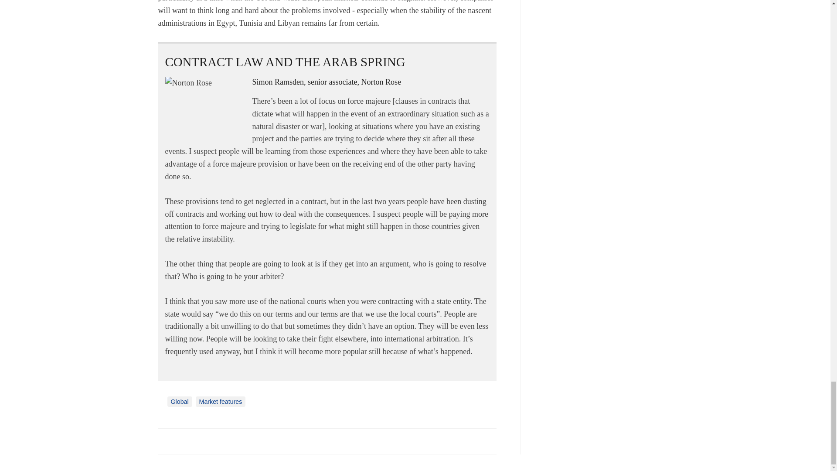 The height and width of the screenshot is (471, 837). Describe the element at coordinates (184, 440) in the screenshot. I see `Share this on Twitter` at that location.